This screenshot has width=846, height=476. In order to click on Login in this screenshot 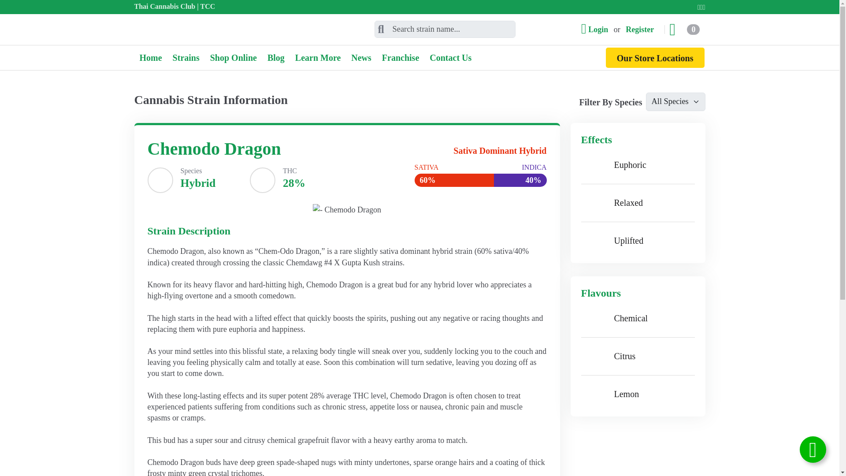, I will do `click(596, 29)`.